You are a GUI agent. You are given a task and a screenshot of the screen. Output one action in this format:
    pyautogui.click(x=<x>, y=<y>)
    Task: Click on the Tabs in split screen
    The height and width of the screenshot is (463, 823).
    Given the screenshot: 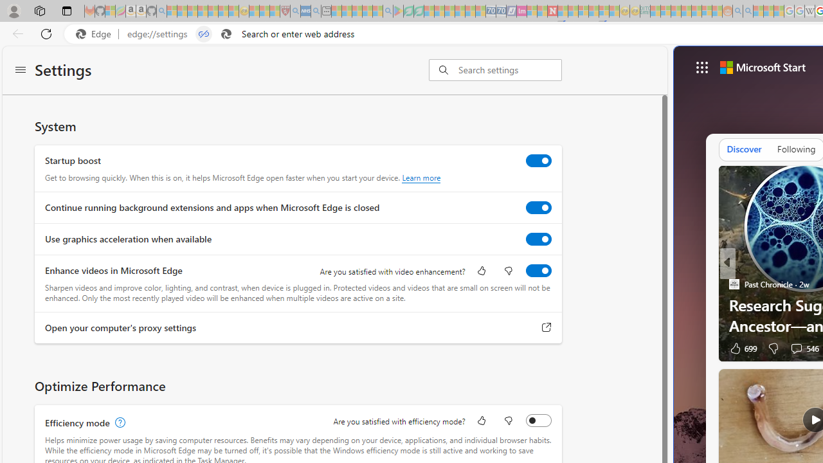 What is the action you would take?
    pyautogui.click(x=204, y=34)
    